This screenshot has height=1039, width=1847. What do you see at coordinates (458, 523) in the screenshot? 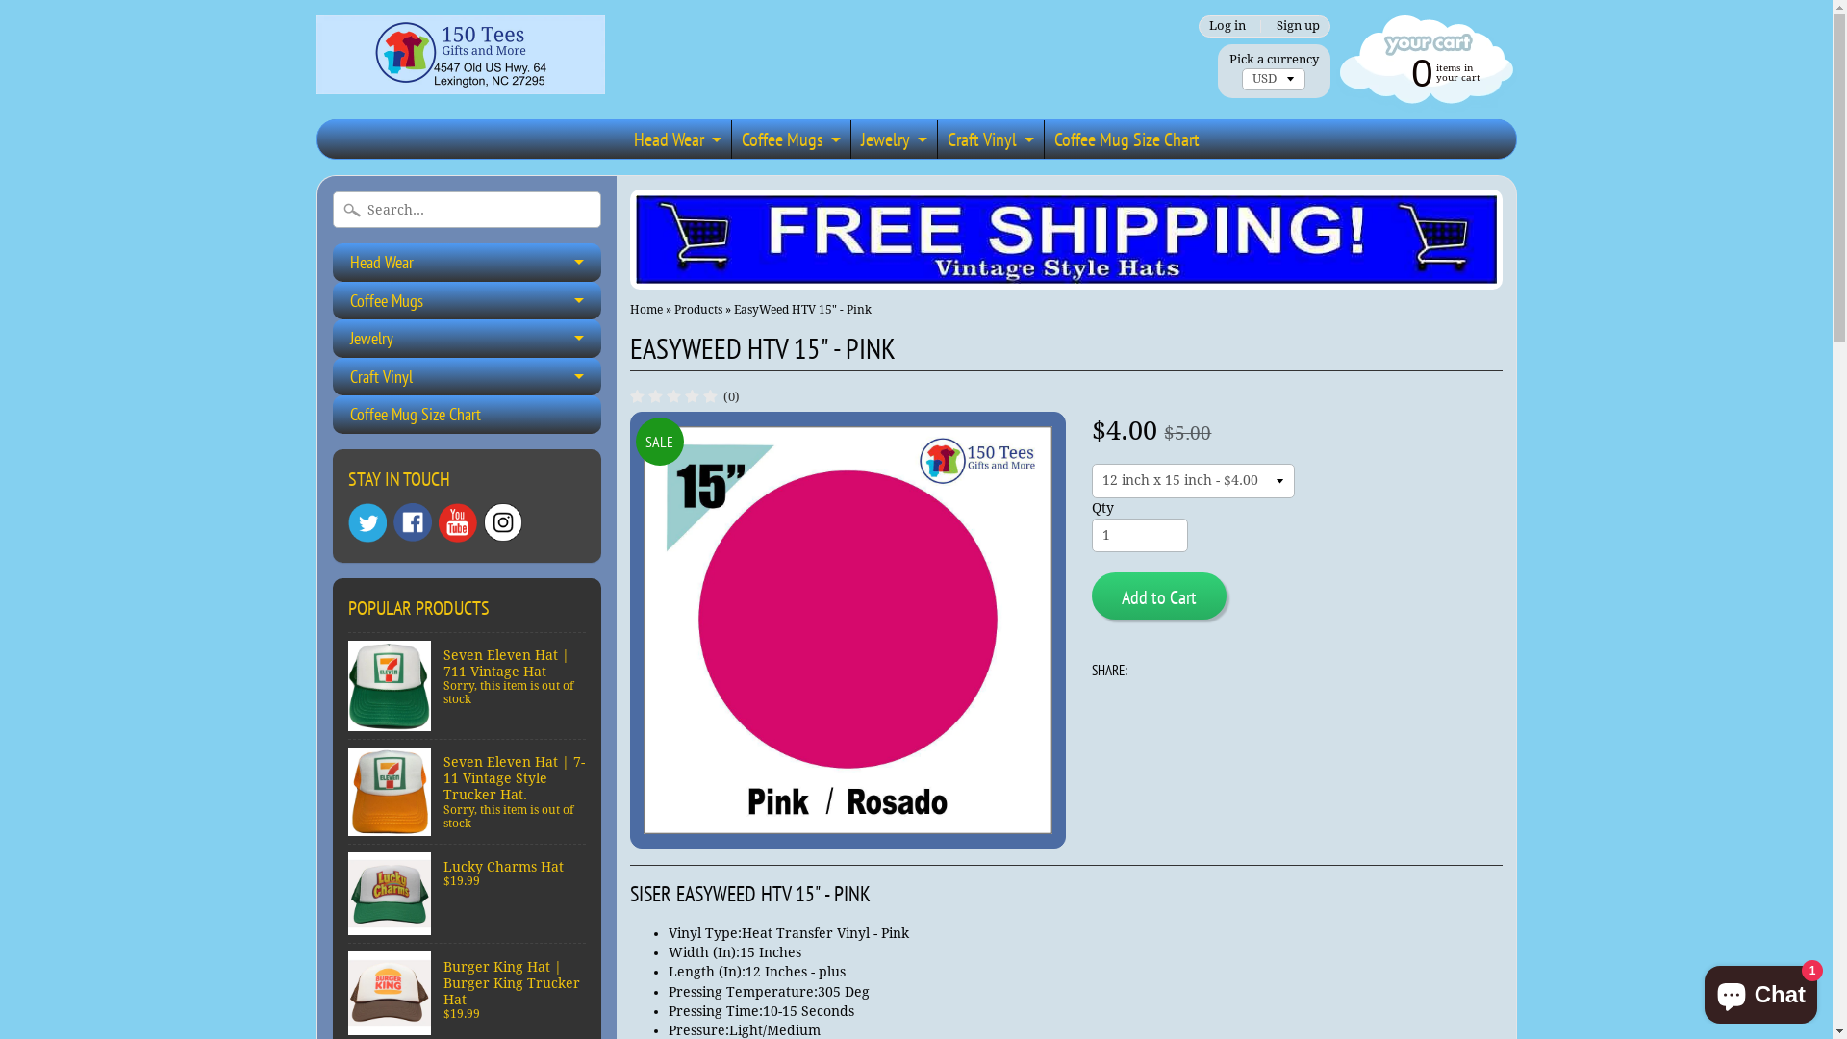
I see `Youtube` at bounding box center [458, 523].